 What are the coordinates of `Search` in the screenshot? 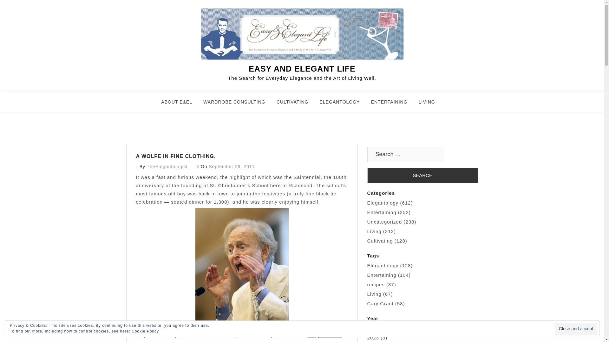 It's located at (422, 175).